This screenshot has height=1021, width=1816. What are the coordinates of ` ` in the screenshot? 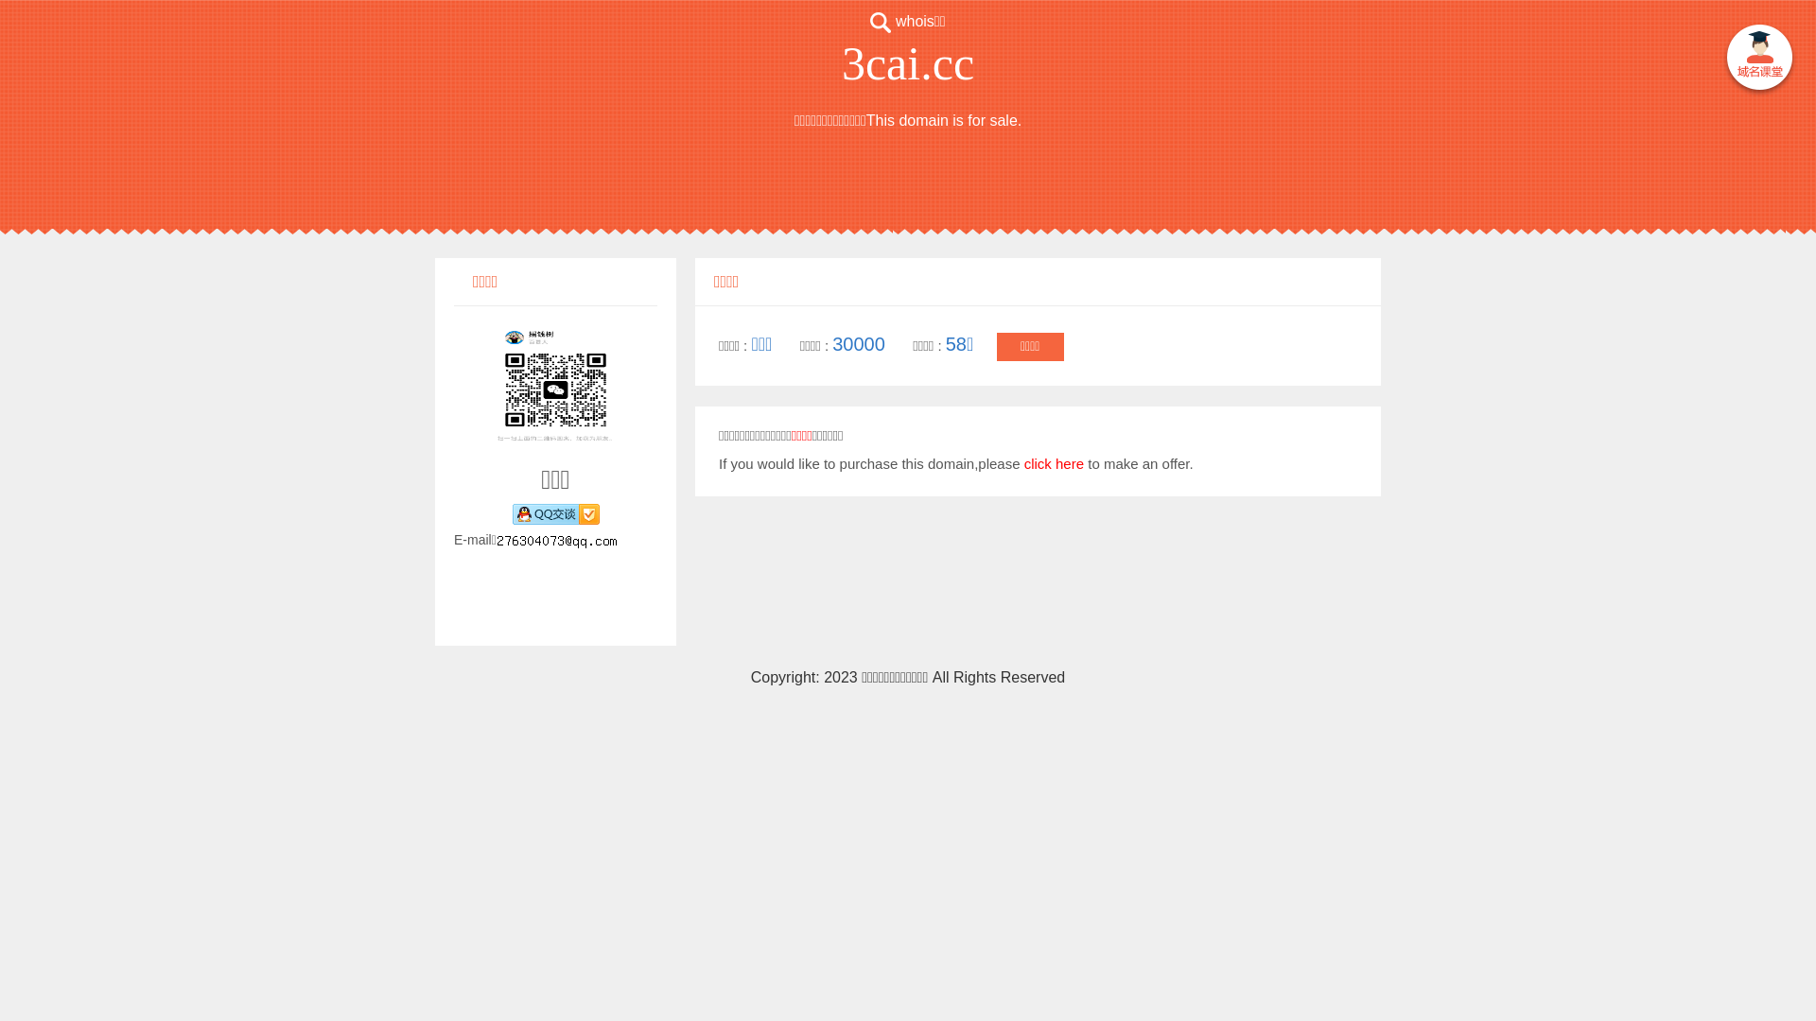 It's located at (1759, 61).